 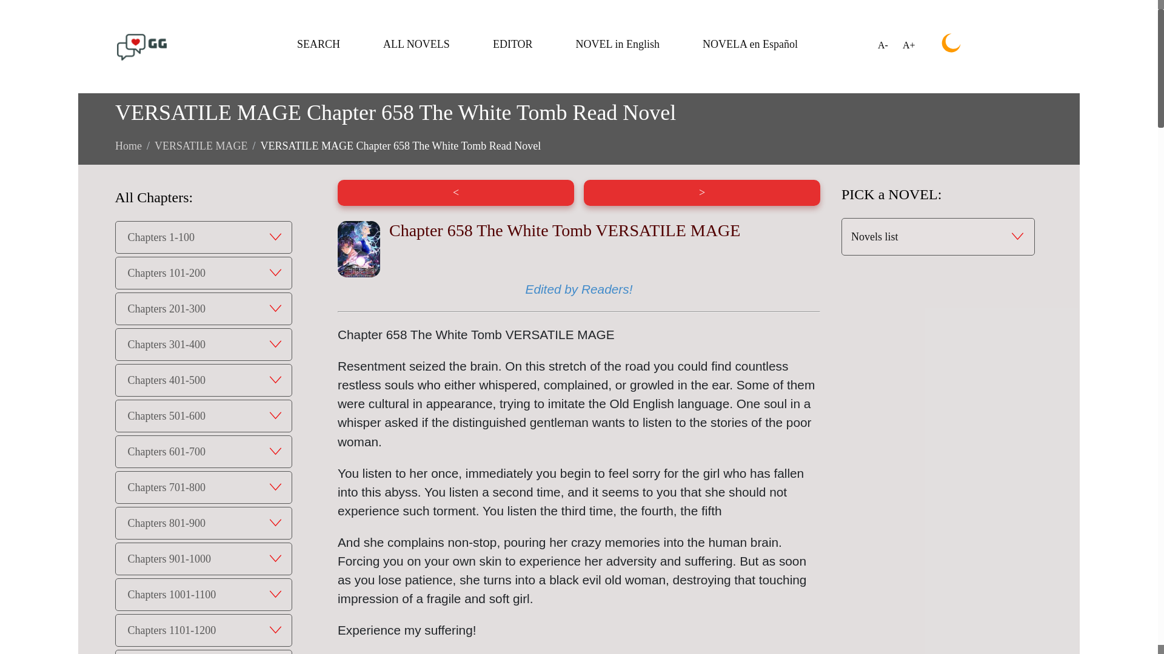 I want to click on Day and Night mode, so click(x=951, y=43).